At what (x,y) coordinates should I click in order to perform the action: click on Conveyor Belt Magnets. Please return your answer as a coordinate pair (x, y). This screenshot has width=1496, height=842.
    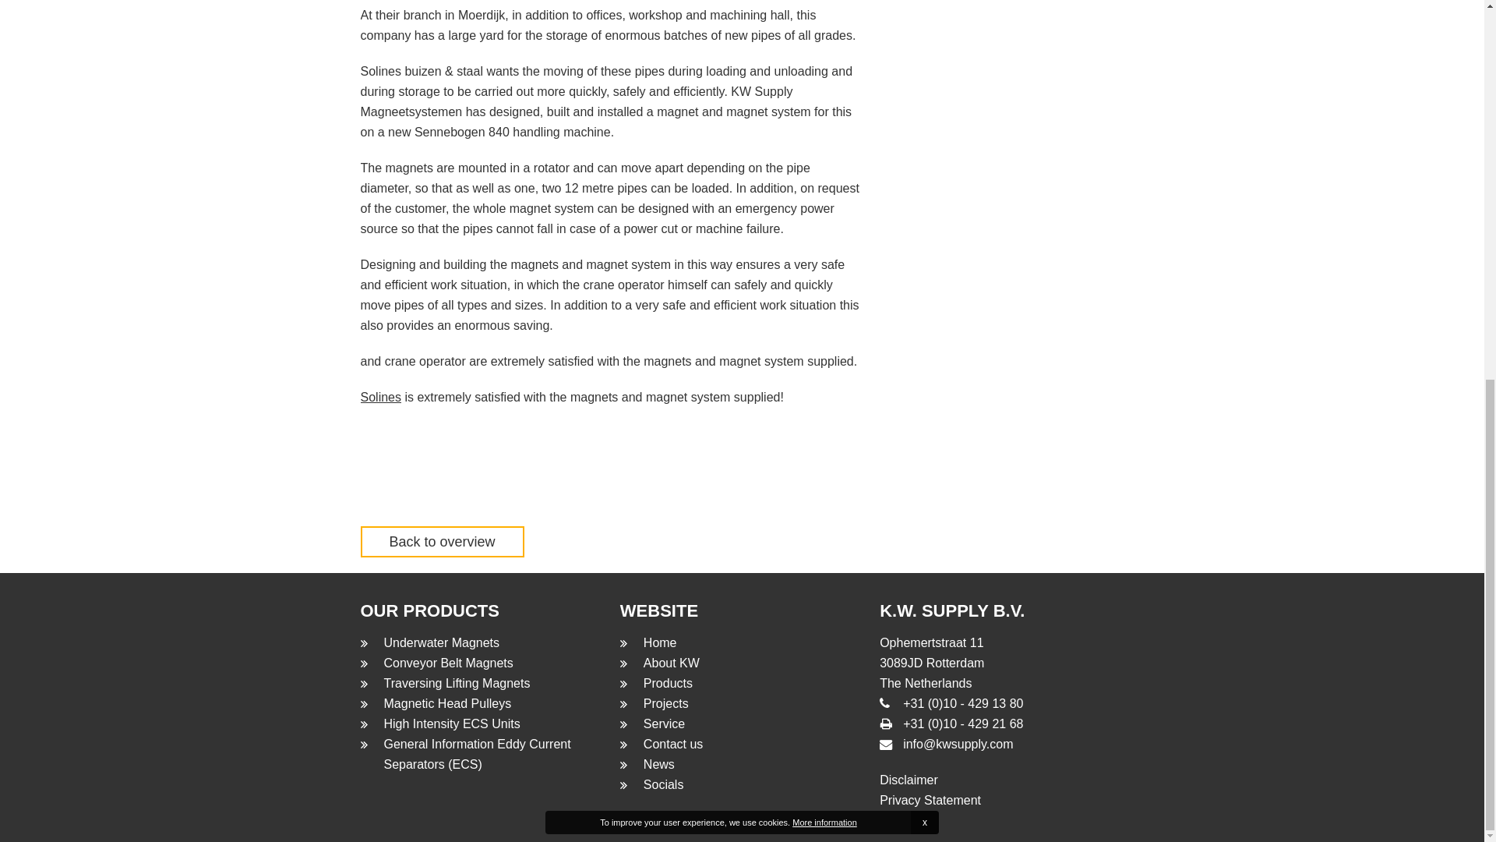
    Looking at the image, I should click on (447, 663).